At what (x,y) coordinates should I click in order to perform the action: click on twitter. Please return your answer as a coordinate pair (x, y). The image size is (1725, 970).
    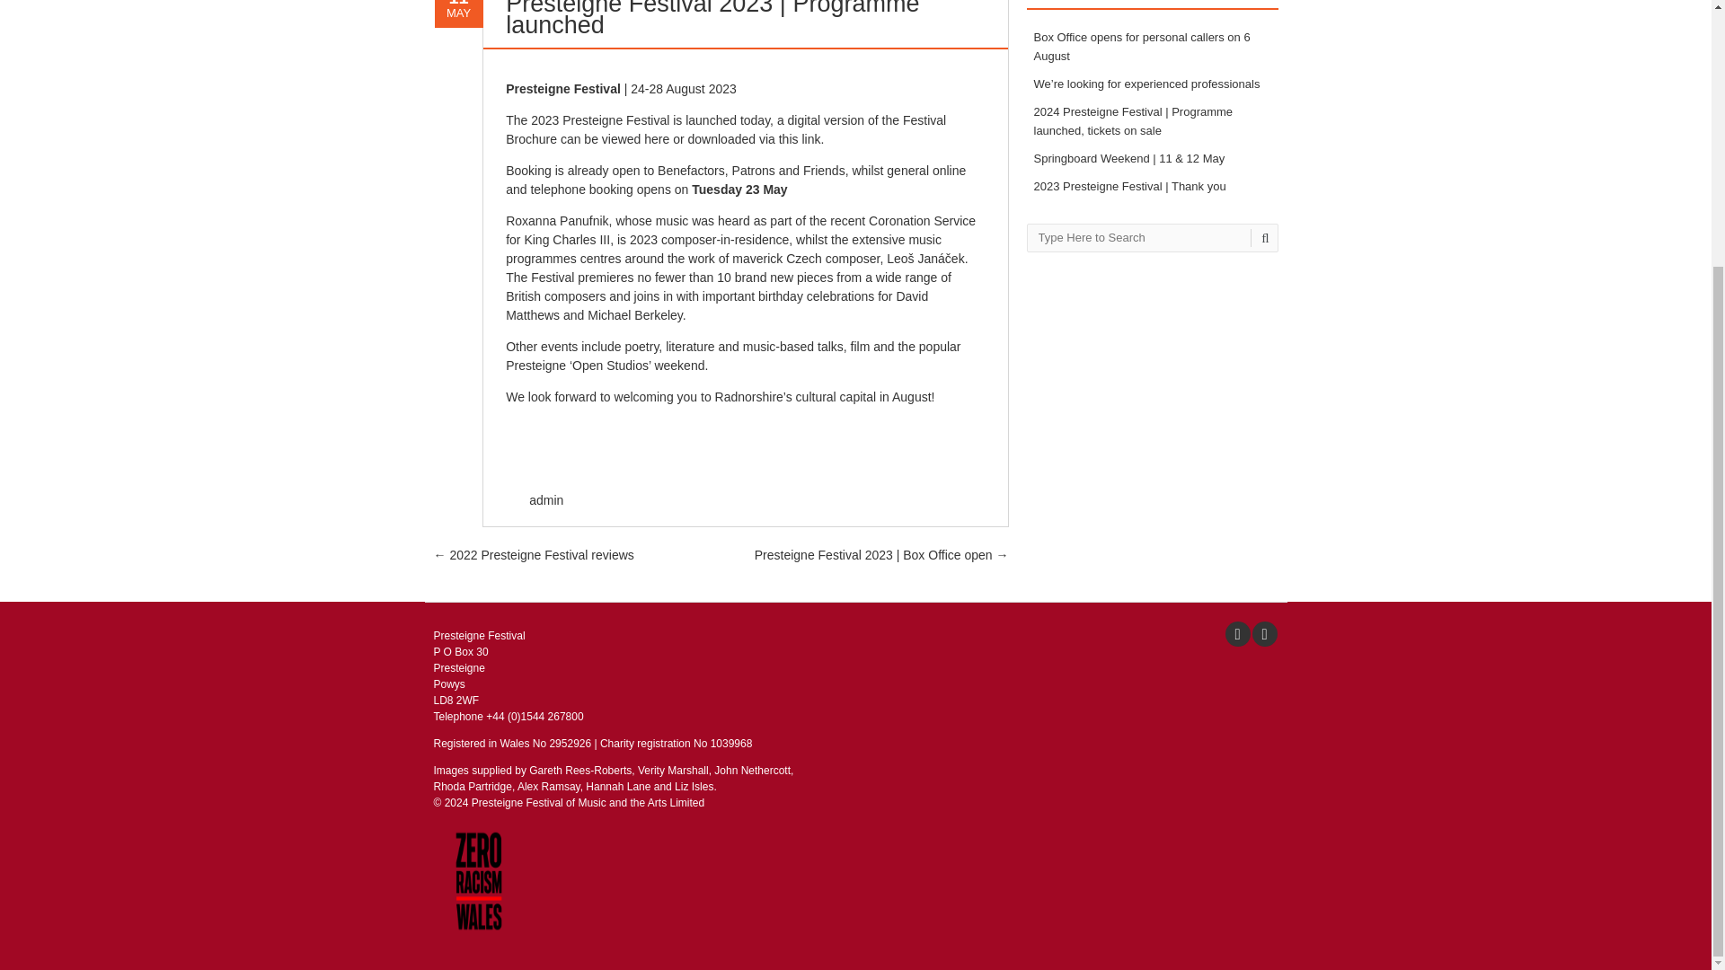
    Looking at the image, I should click on (1264, 634).